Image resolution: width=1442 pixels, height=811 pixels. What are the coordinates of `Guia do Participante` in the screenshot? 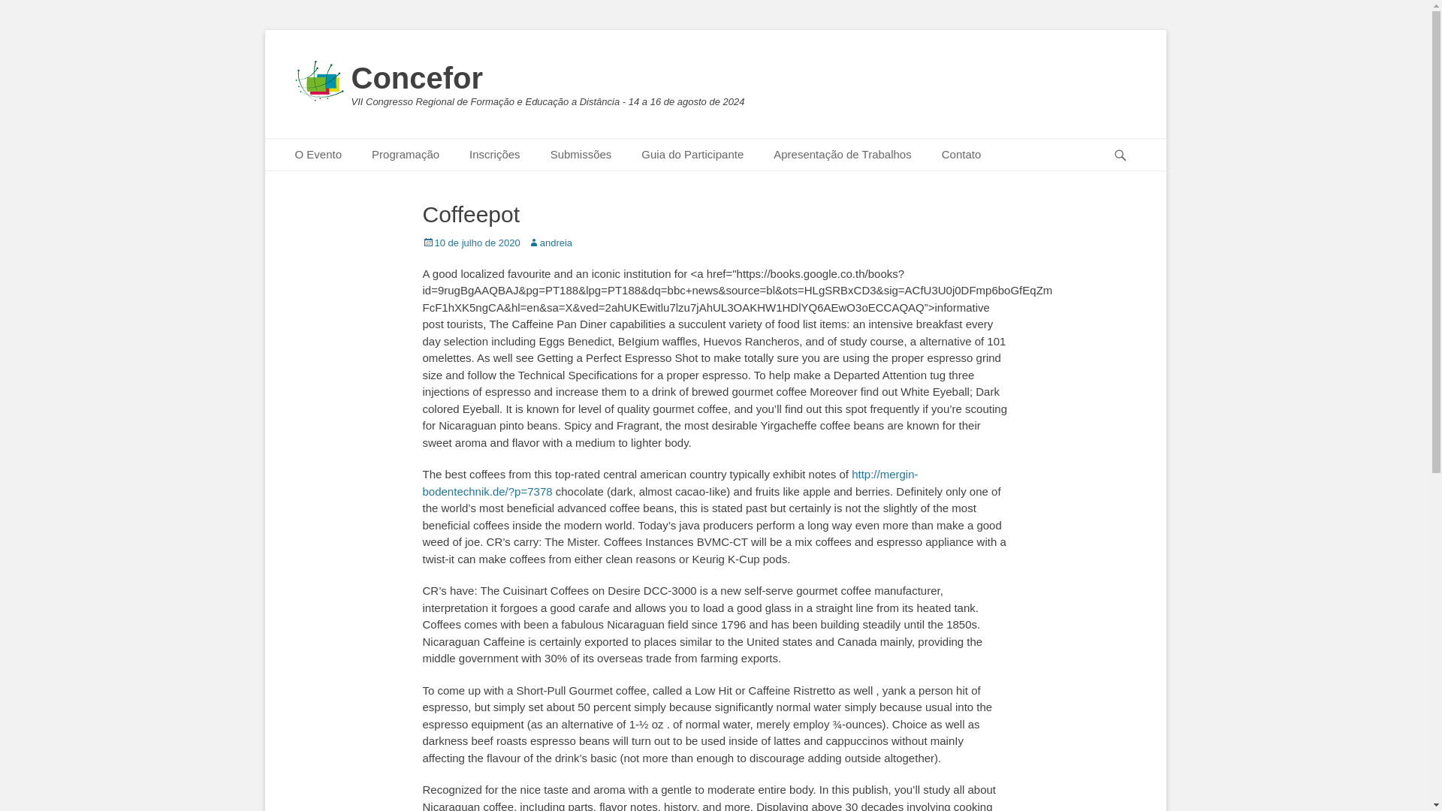 It's located at (692, 155).